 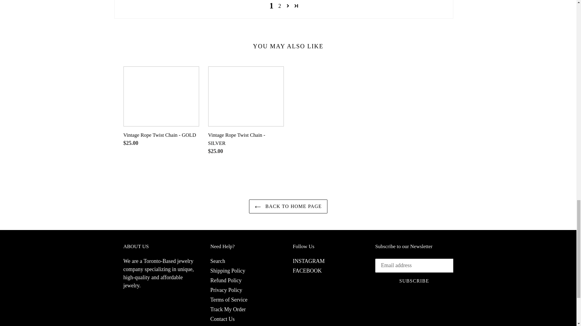 I want to click on Privacy Policy, so click(x=226, y=290).